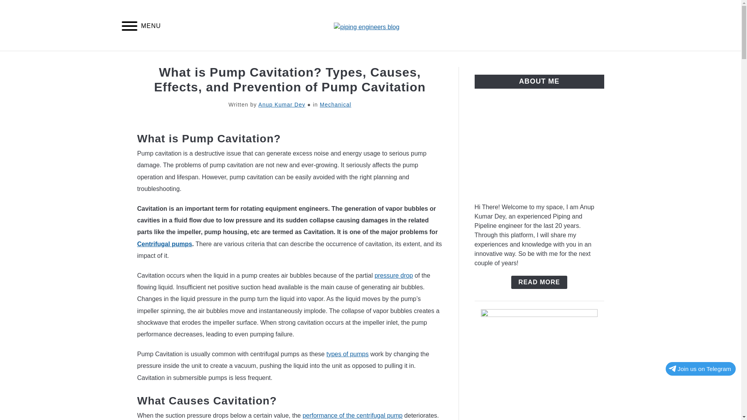  I want to click on Anup Kumar Dey, so click(282, 104).